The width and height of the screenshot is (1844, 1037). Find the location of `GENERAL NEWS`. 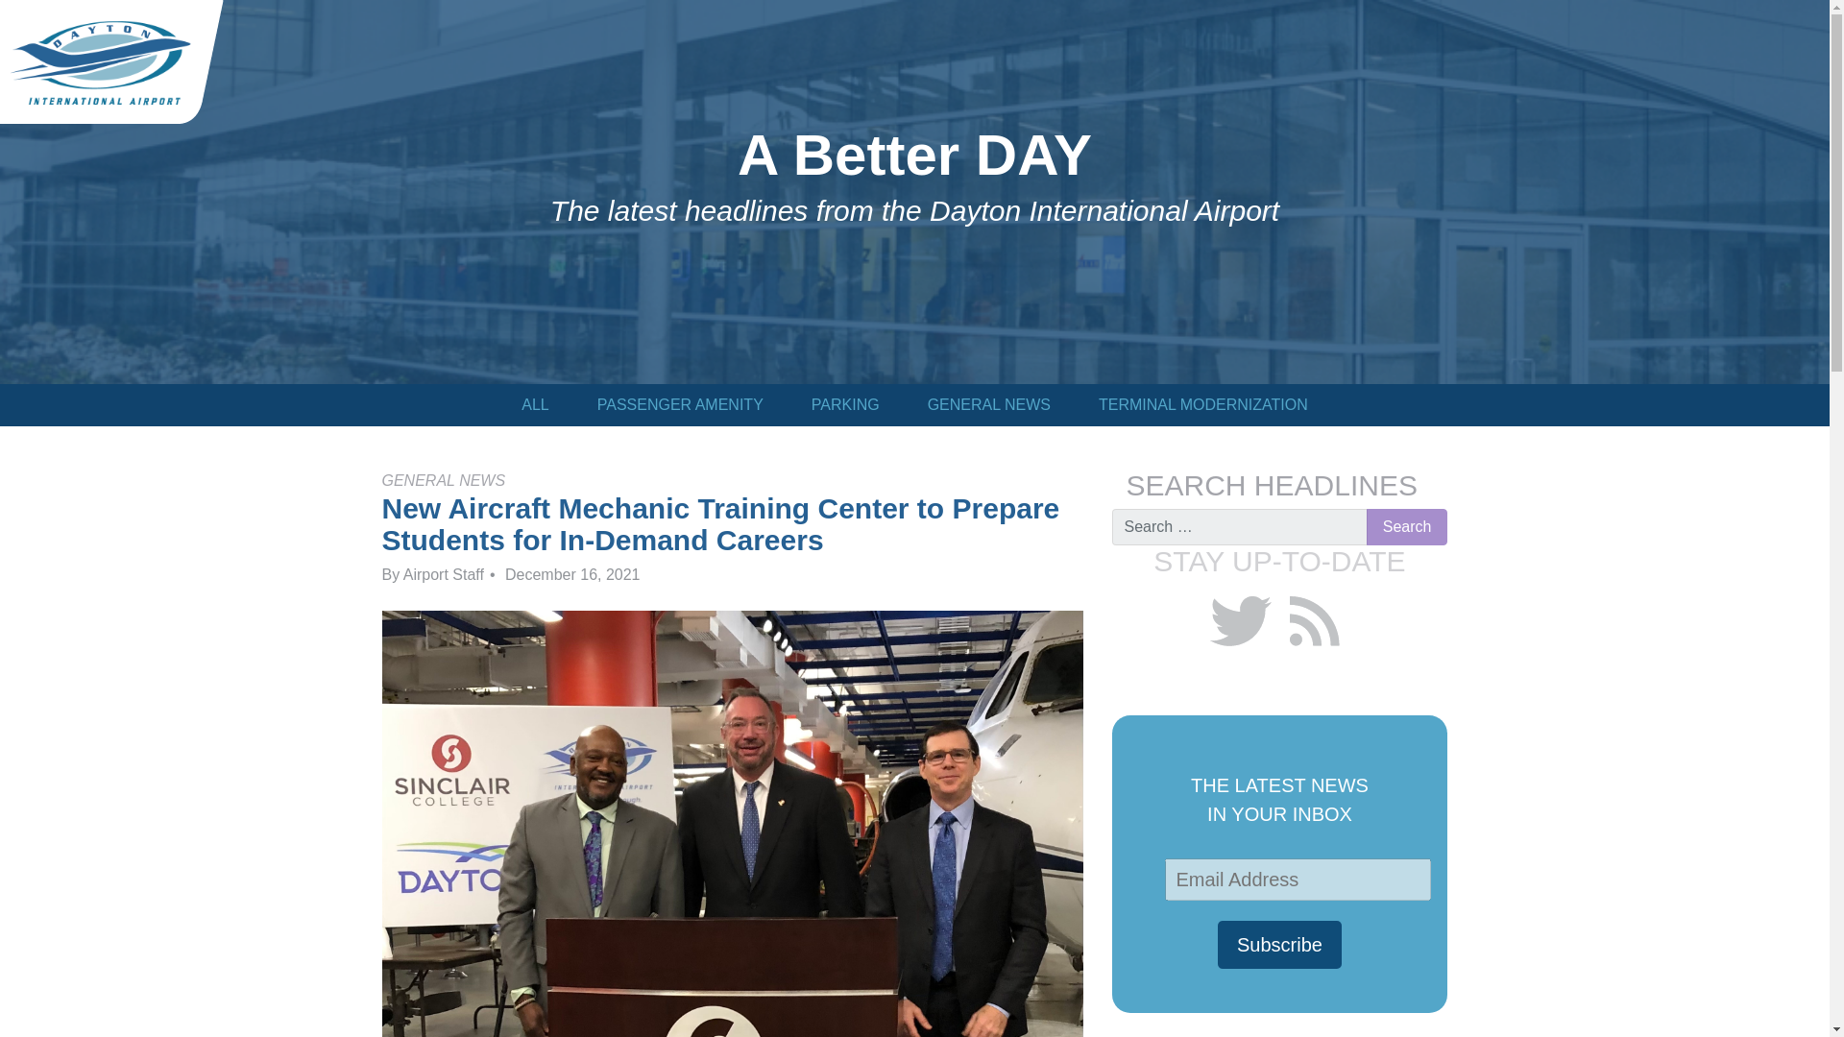

GENERAL NEWS is located at coordinates (989, 404).